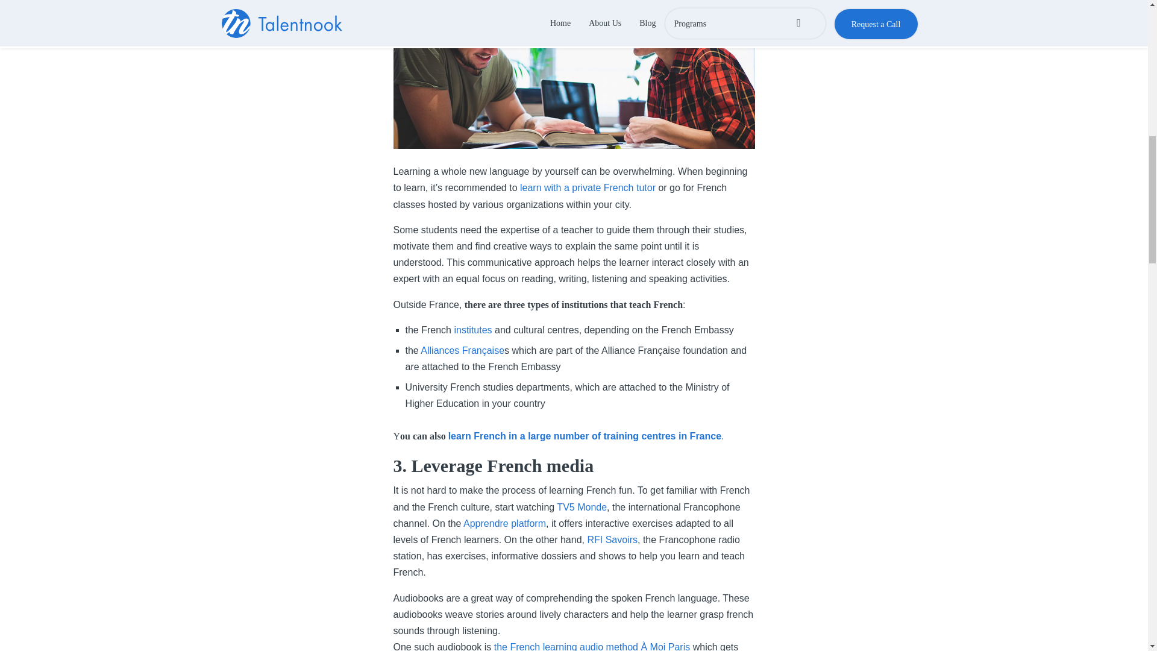 The image size is (1157, 651). I want to click on institutes, so click(472, 330).